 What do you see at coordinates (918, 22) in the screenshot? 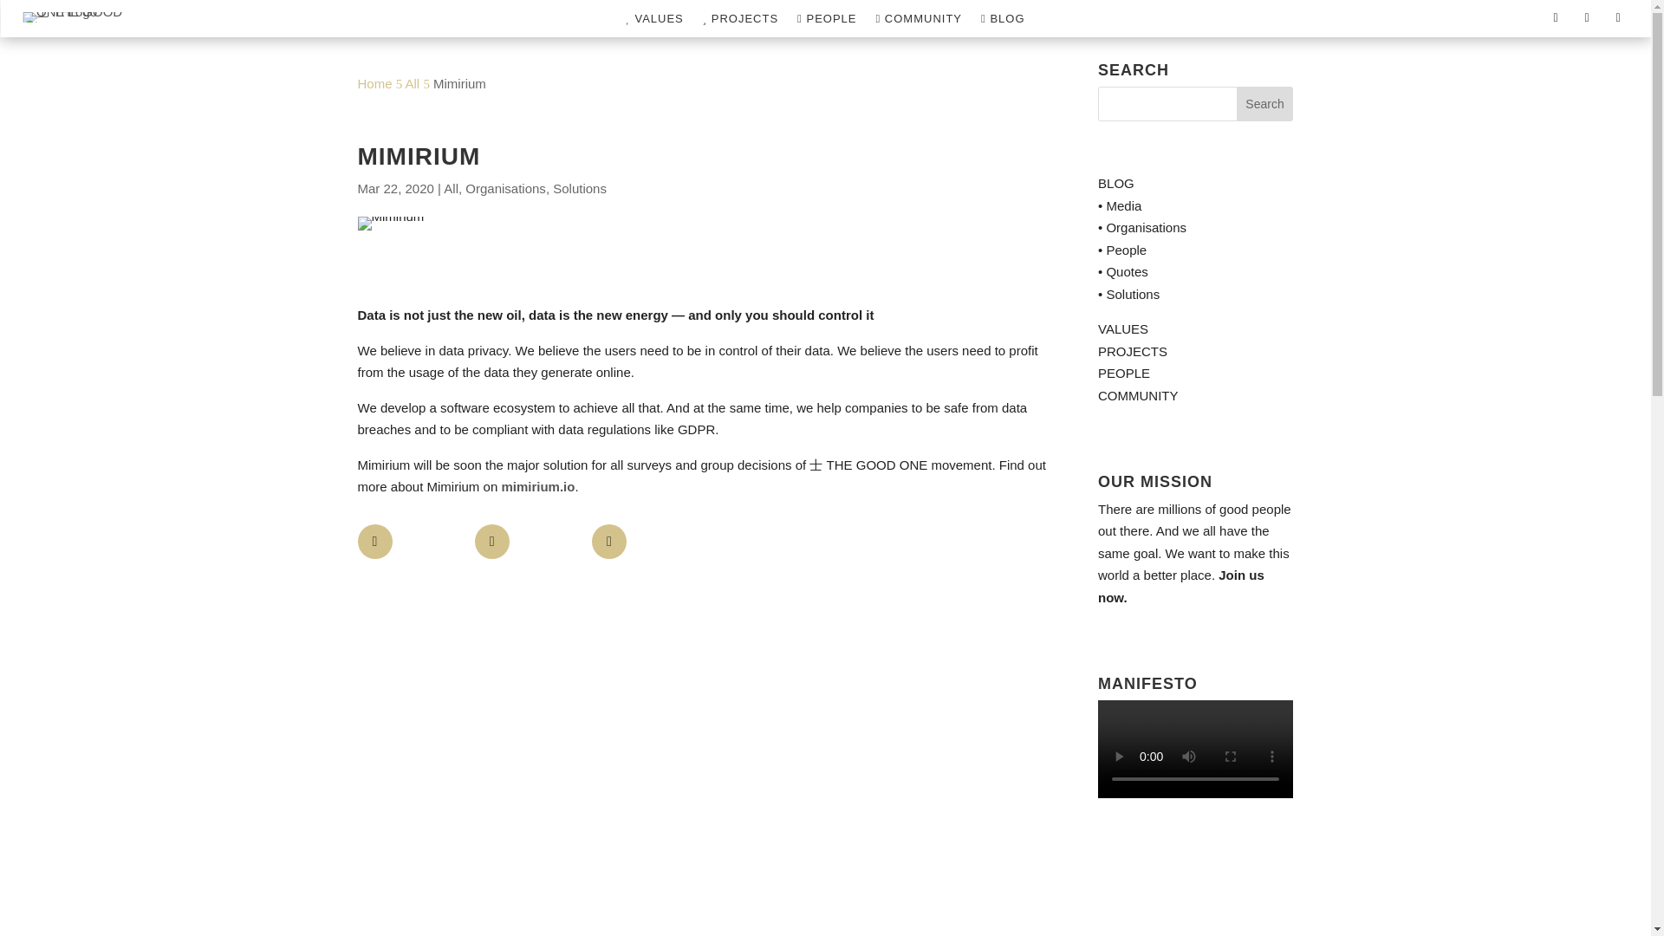
I see `COMMUNITY` at bounding box center [918, 22].